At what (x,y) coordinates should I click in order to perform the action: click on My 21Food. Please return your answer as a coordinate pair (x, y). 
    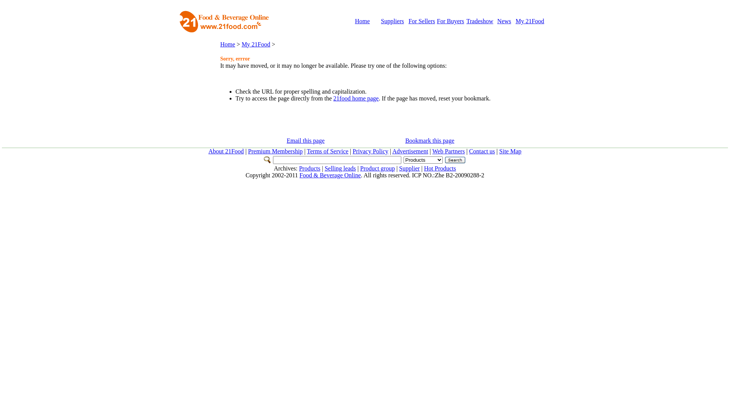
    Looking at the image, I should click on (530, 21).